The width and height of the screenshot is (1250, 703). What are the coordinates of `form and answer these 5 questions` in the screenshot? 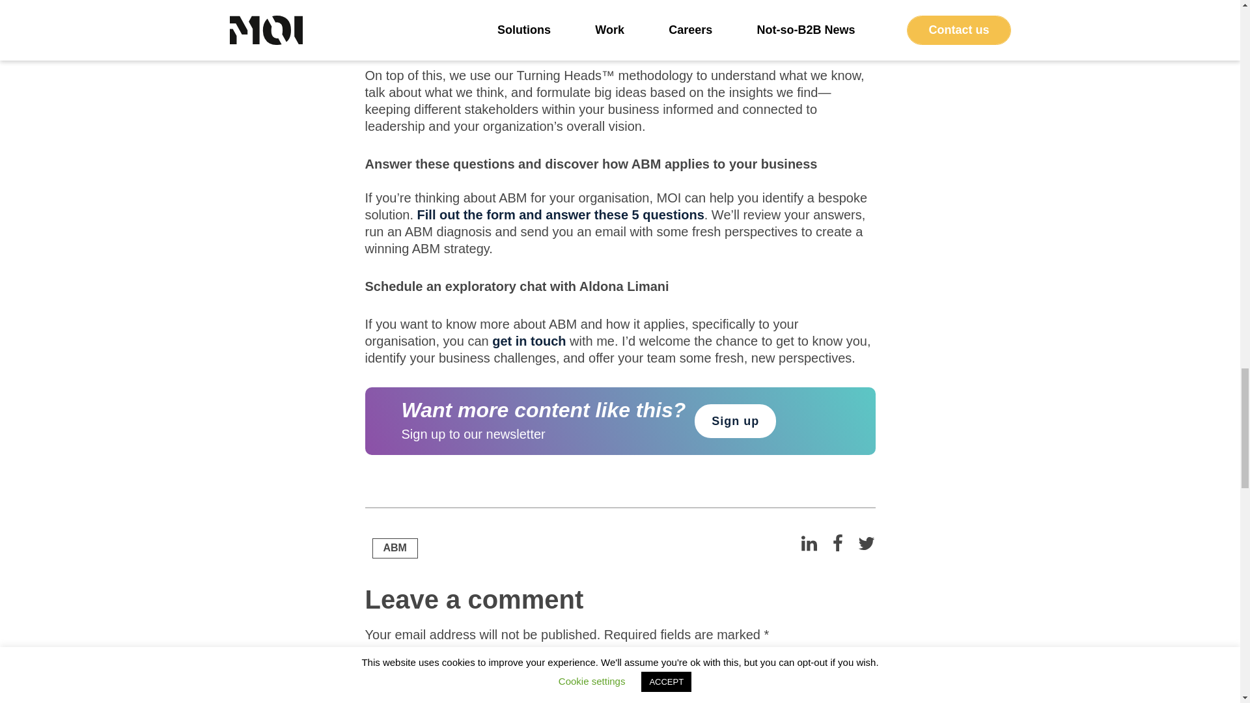 It's located at (594, 215).